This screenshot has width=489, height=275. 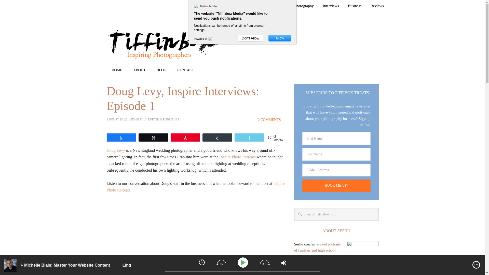 I want to click on Hook Me Up!, so click(x=336, y=185).